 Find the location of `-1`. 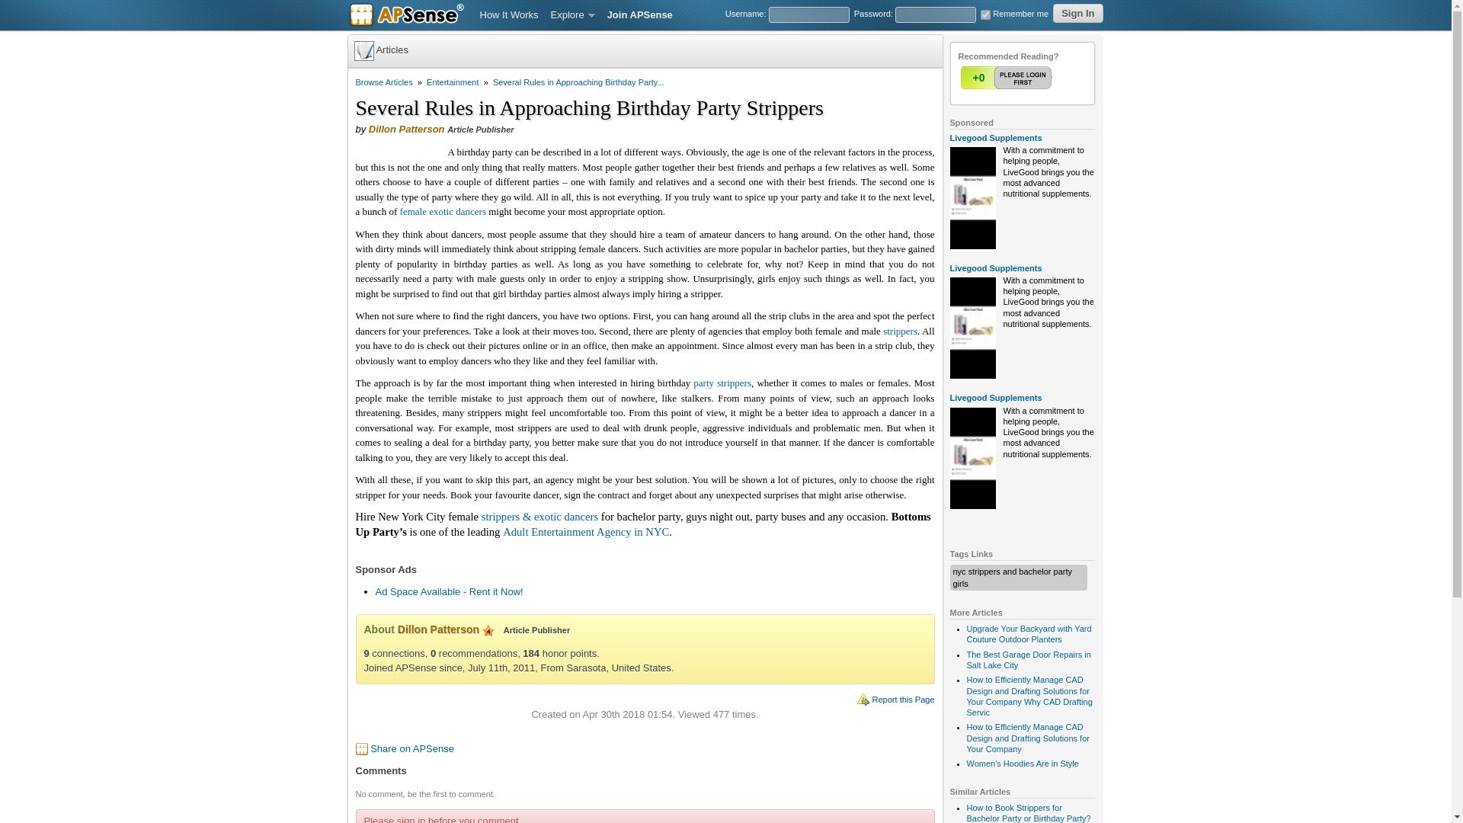

-1 is located at coordinates (1037, 78).